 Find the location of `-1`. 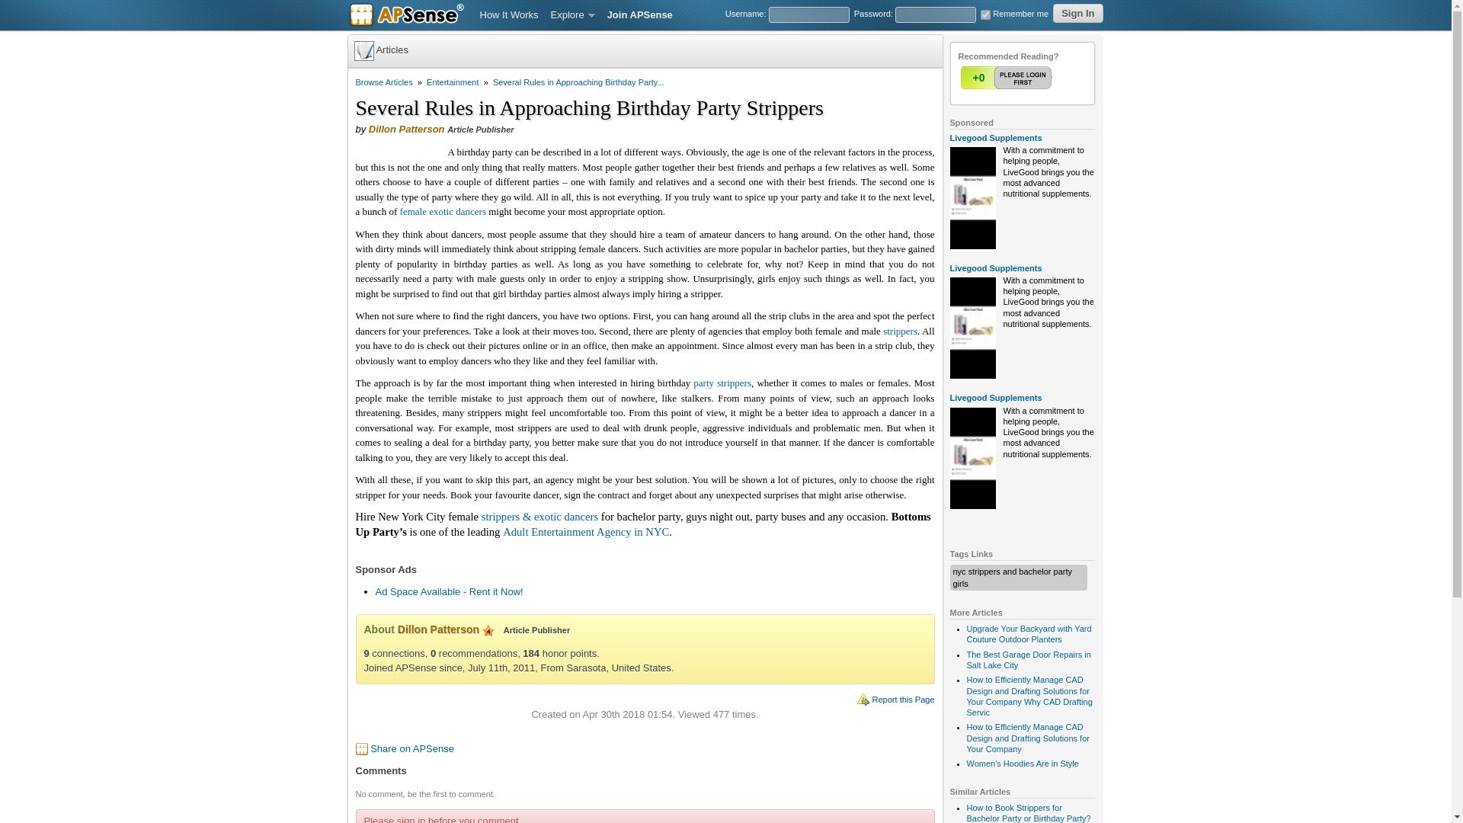

-1 is located at coordinates (1037, 78).